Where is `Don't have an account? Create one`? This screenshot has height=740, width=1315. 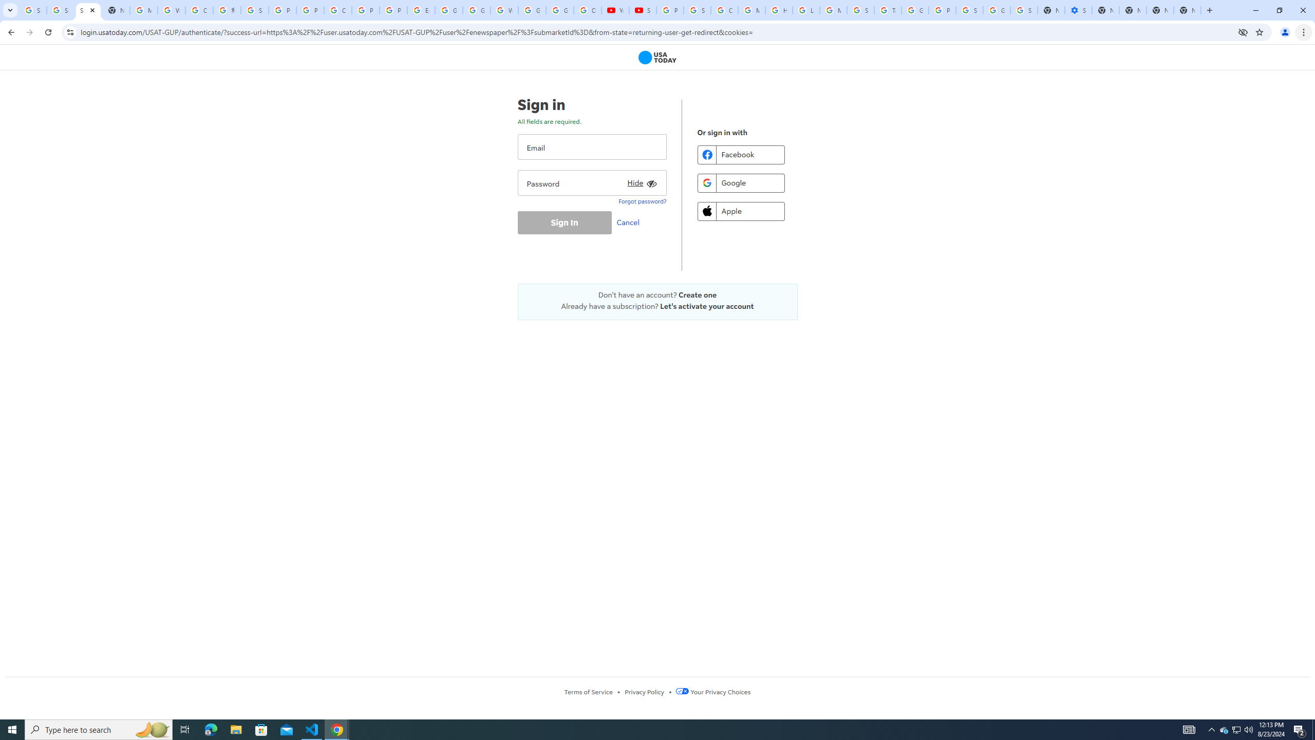
Don't have an account? Create one is located at coordinates (657, 295).